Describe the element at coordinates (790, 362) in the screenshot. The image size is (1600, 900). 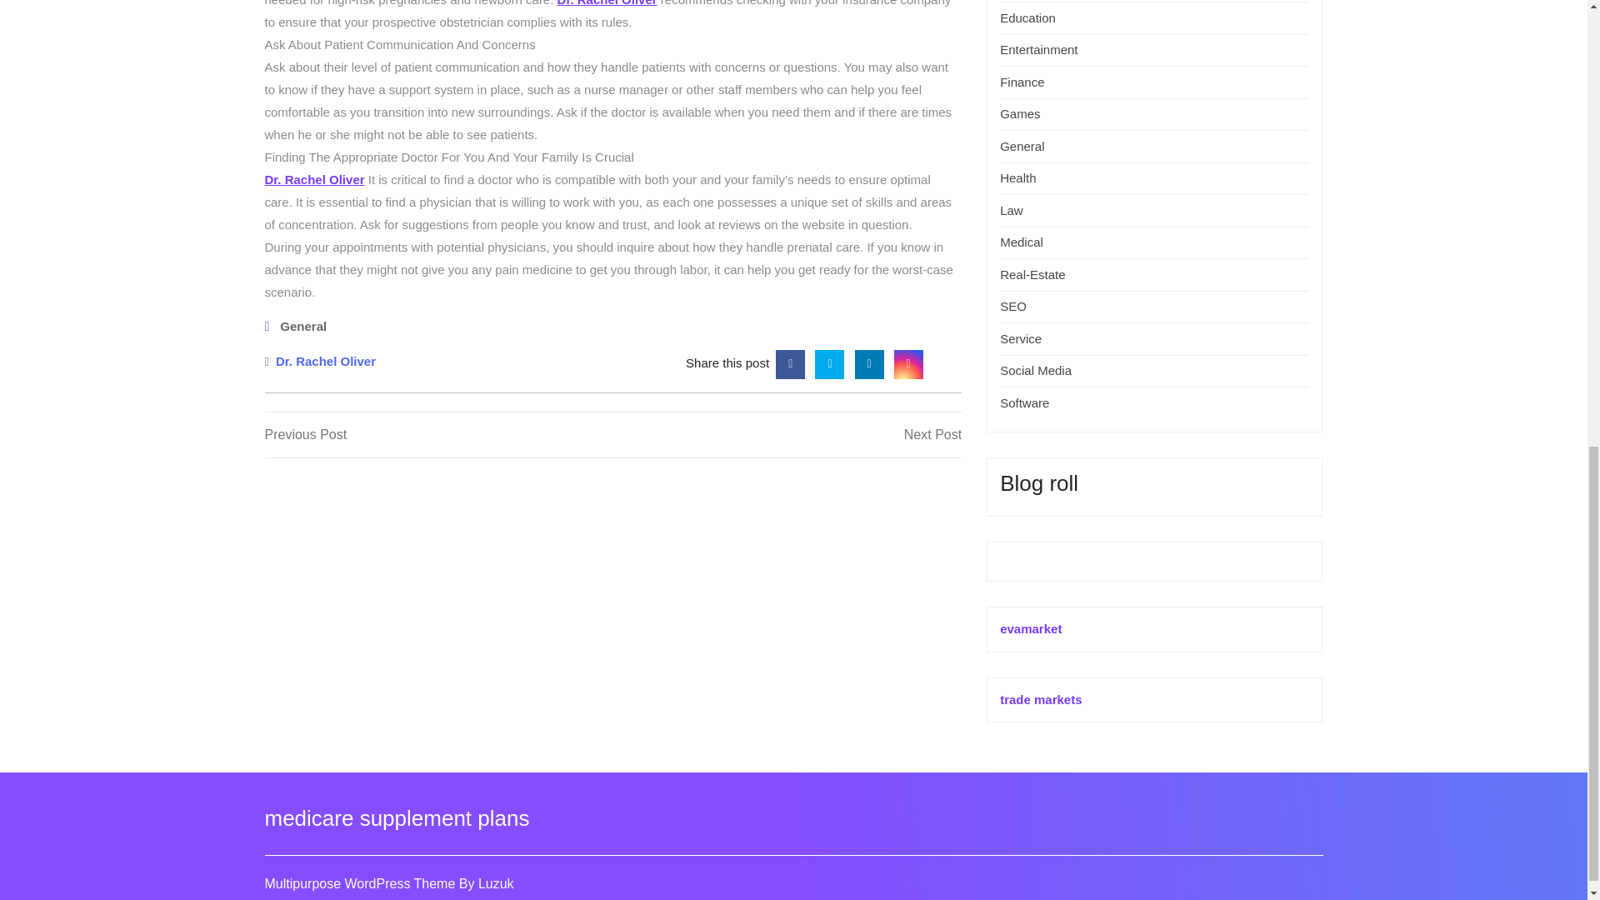
I see `Dr. Rachel Oliver` at that location.